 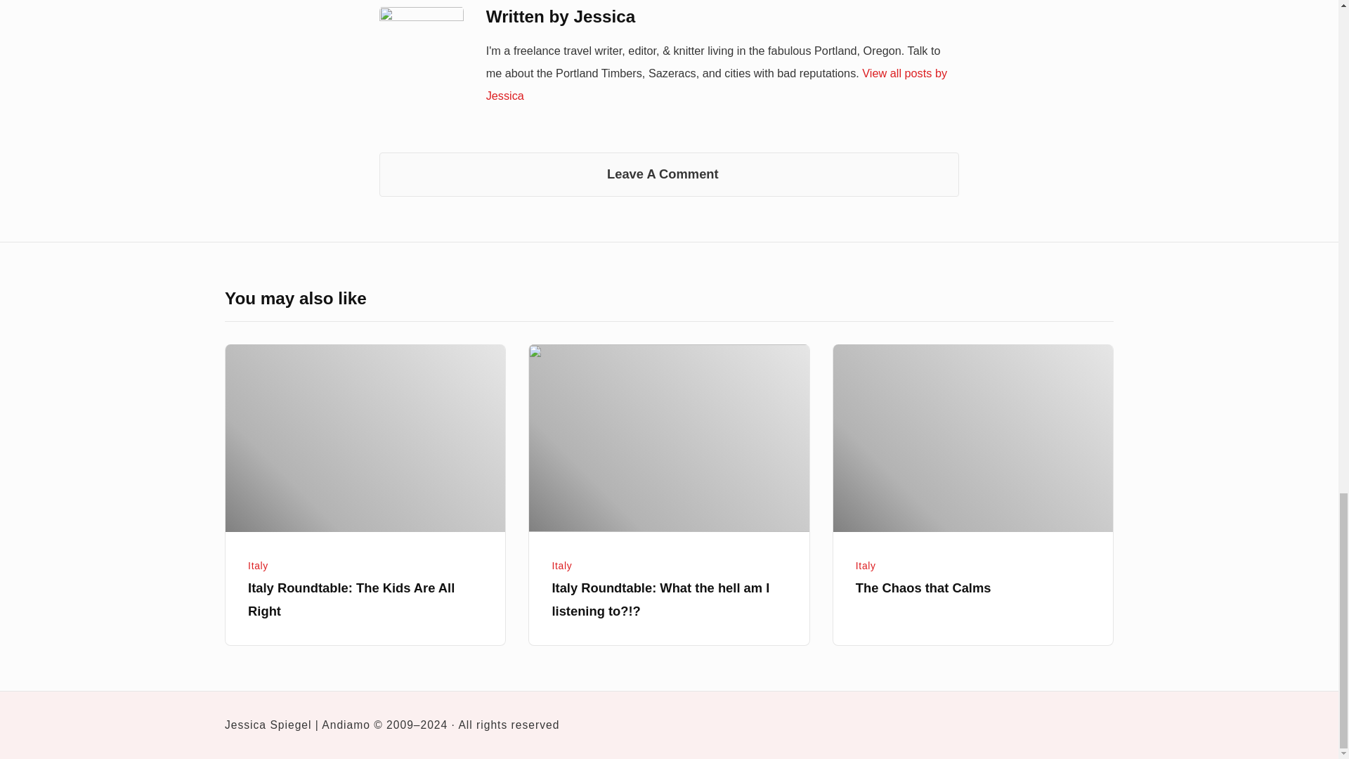 I want to click on Italy, so click(x=259, y=566).